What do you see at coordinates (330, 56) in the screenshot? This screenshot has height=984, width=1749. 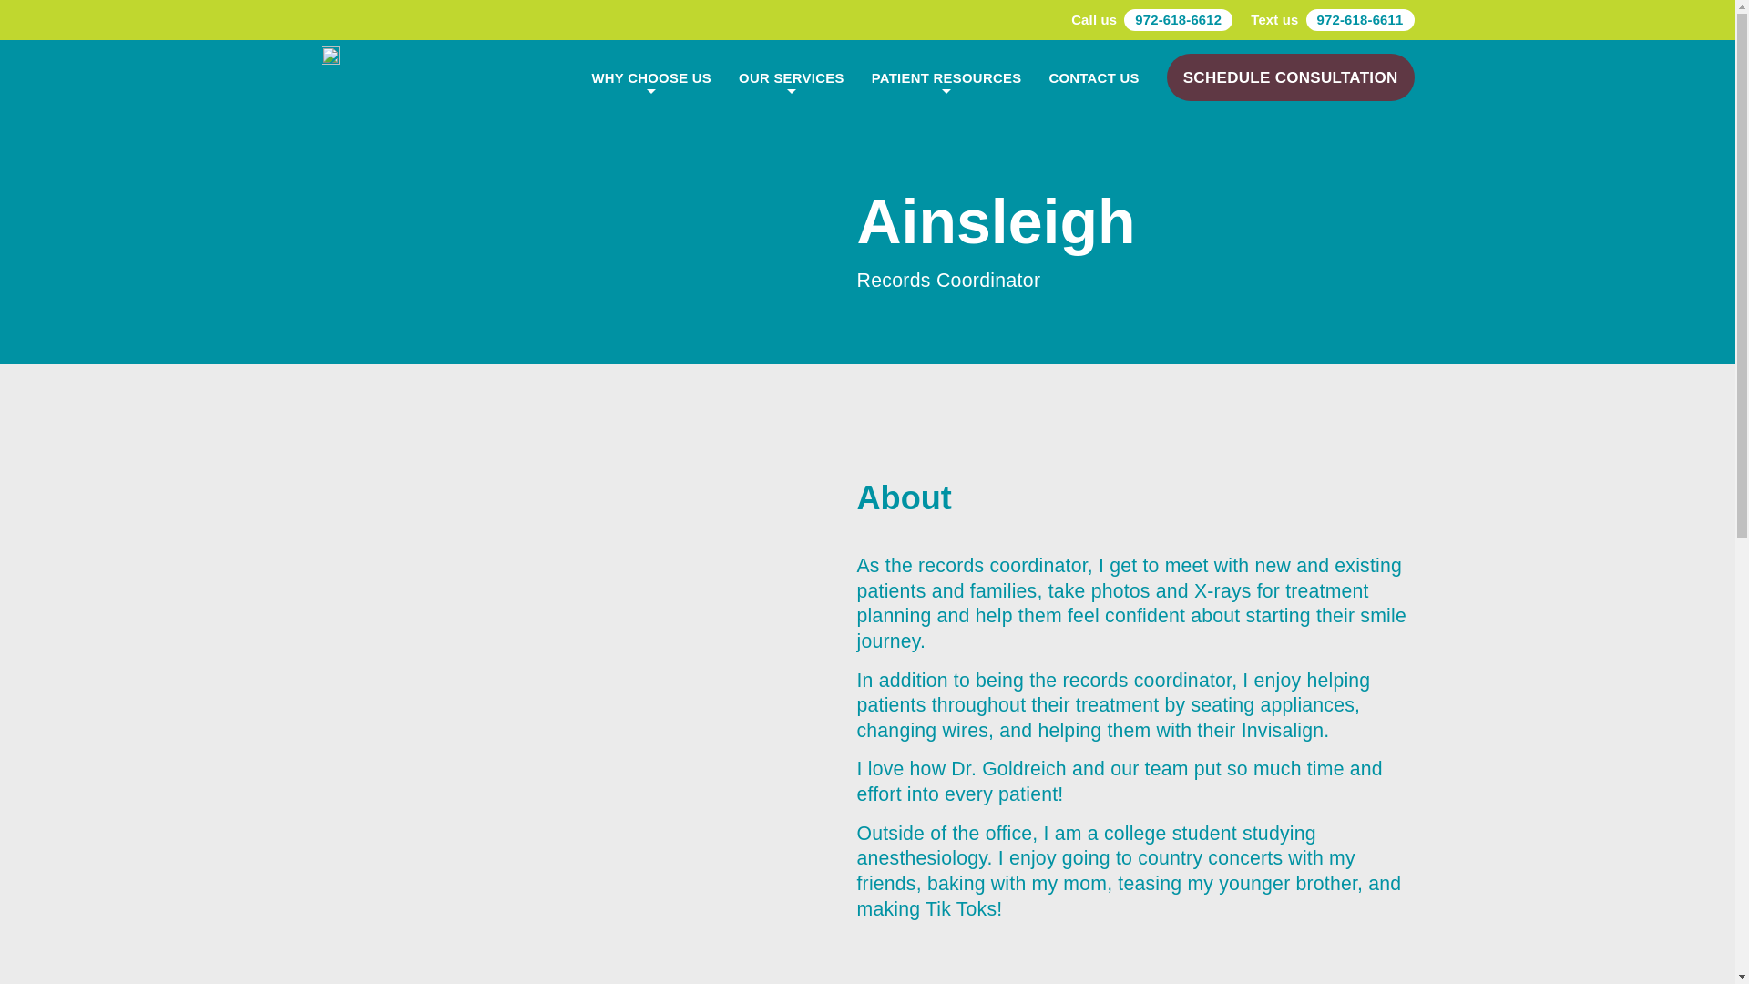 I see `Return to Homepage` at bounding box center [330, 56].